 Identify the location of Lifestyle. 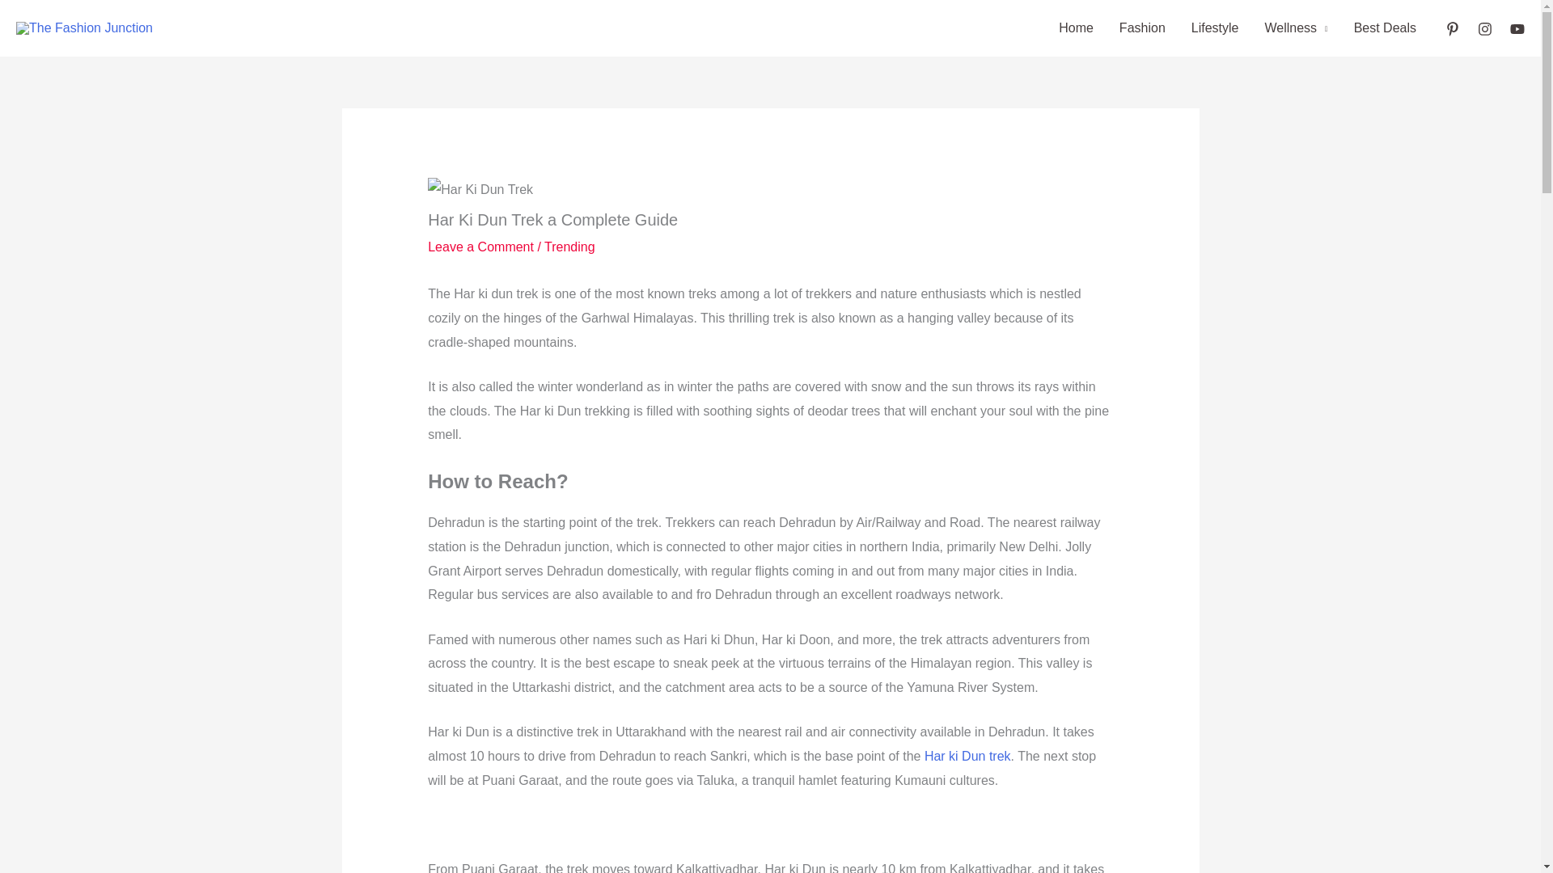
(1215, 28).